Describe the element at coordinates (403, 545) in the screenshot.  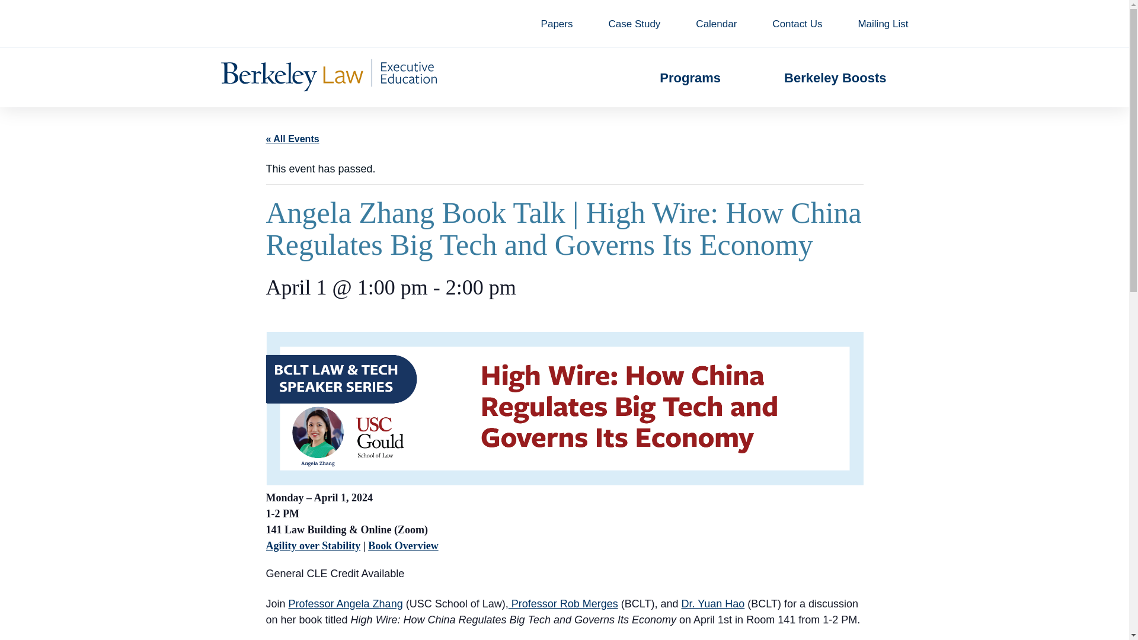
I see `Book Overview` at that location.